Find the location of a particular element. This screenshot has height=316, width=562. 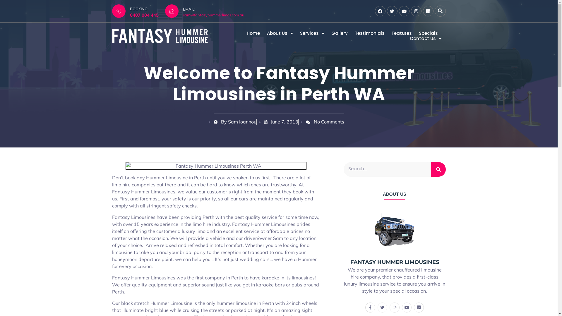

Specials is located at coordinates (428, 33).